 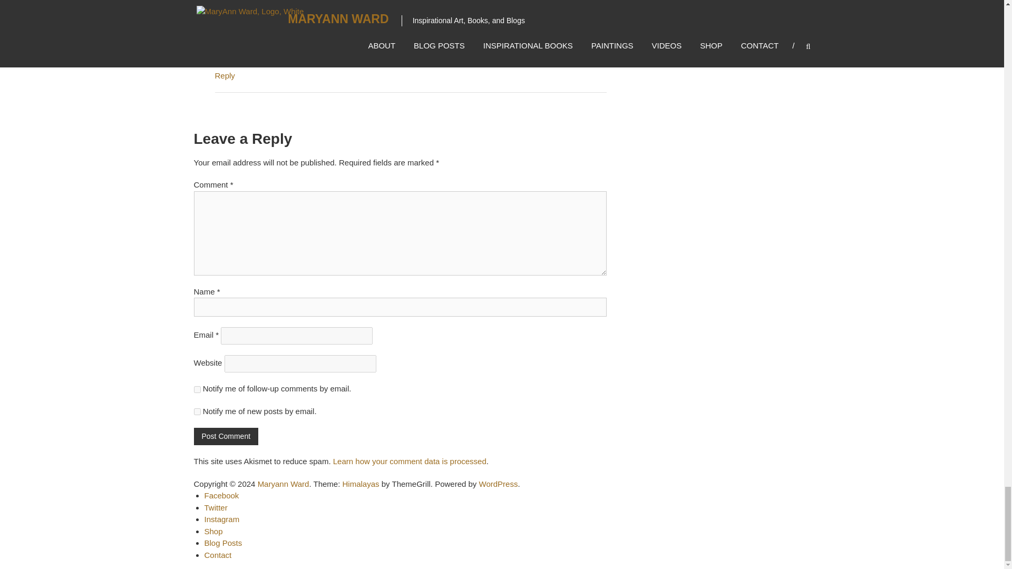 What do you see at coordinates (227, 436) in the screenshot?
I see `Post Comment` at bounding box center [227, 436].